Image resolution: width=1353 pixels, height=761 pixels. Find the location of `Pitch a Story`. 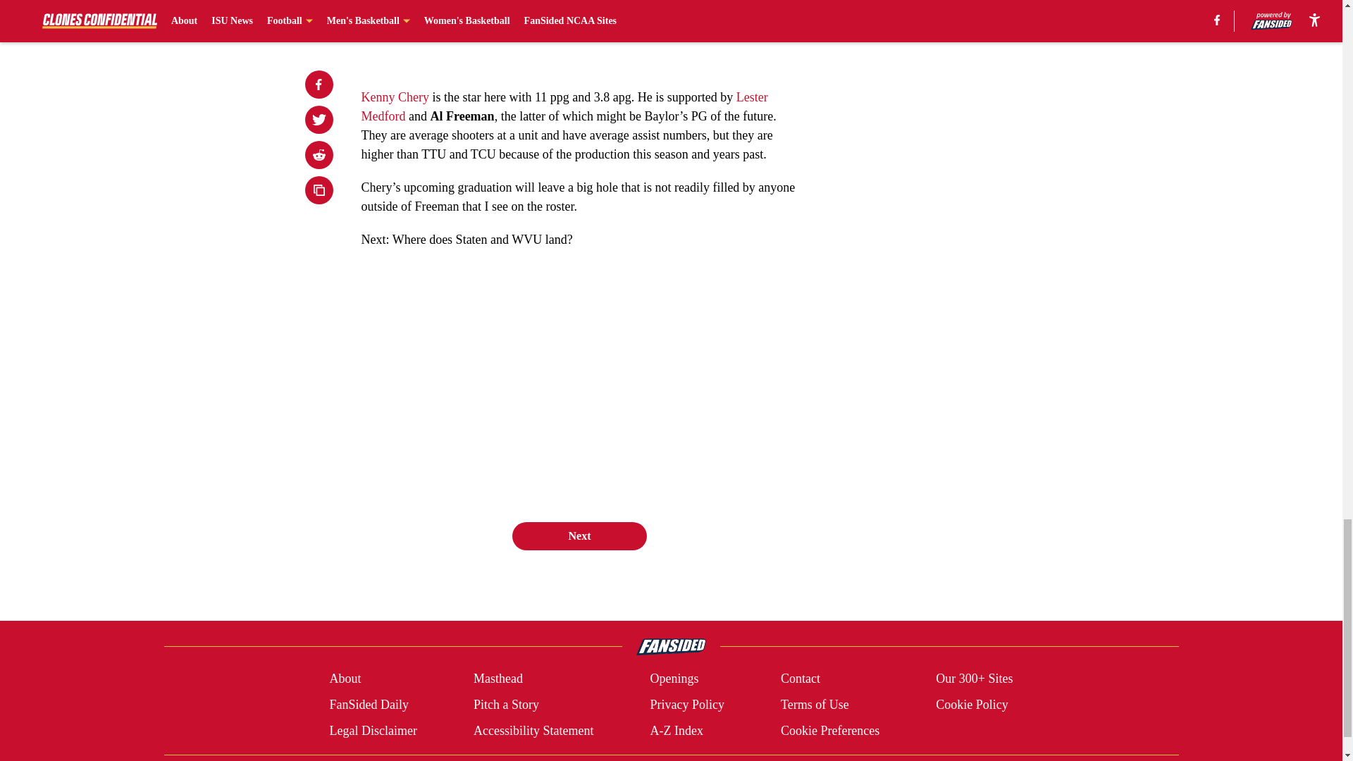

Pitch a Story is located at coordinates (506, 705).